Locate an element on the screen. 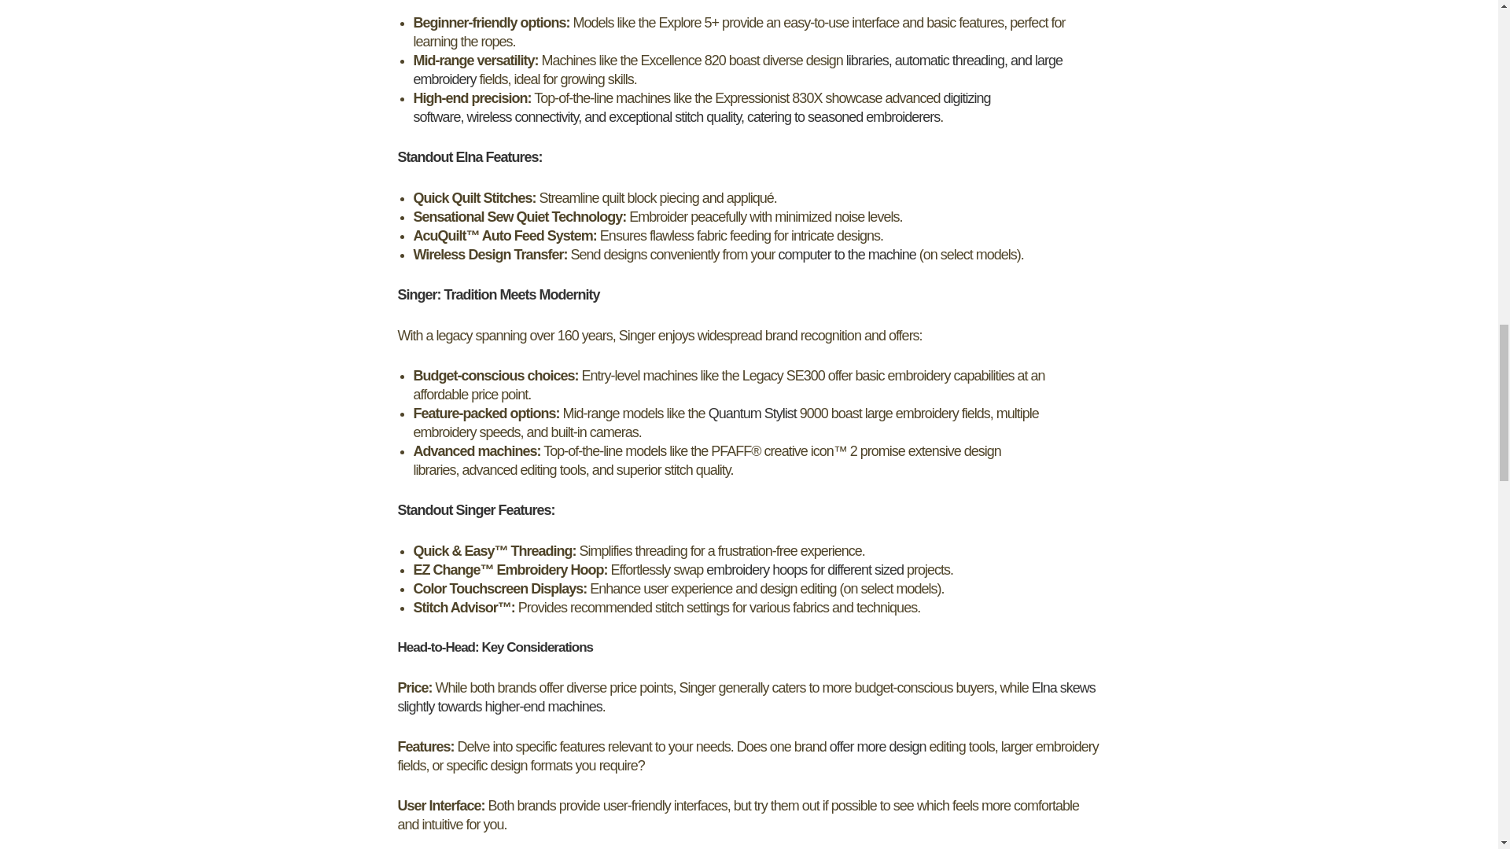  computer to the machine is located at coordinates (848, 255).